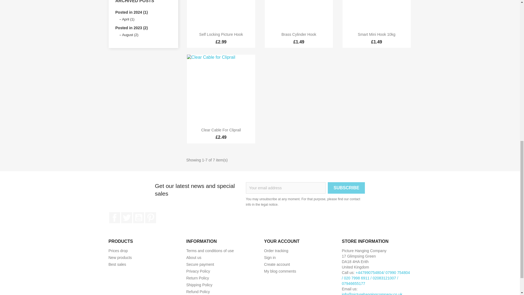 The height and width of the screenshot is (295, 524). I want to click on Subscribe, so click(346, 188).